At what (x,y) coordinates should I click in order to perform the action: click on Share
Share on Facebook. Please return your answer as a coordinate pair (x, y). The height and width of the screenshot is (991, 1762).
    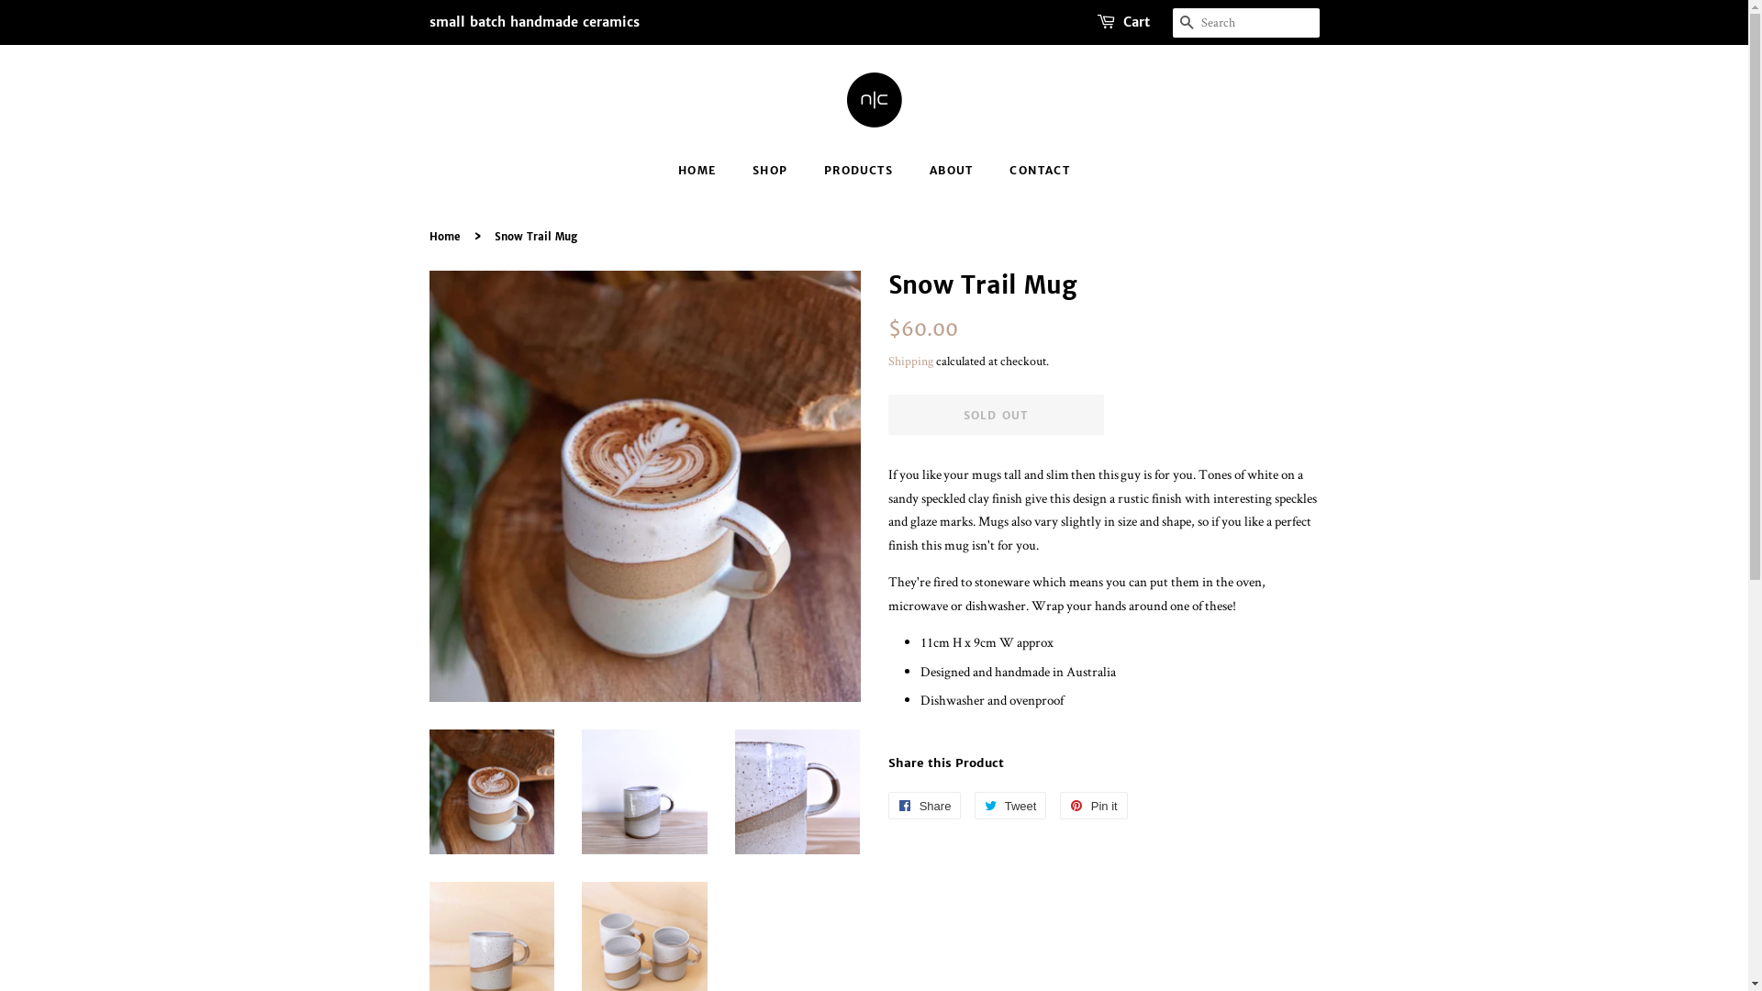
    Looking at the image, I should click on (925, 806).